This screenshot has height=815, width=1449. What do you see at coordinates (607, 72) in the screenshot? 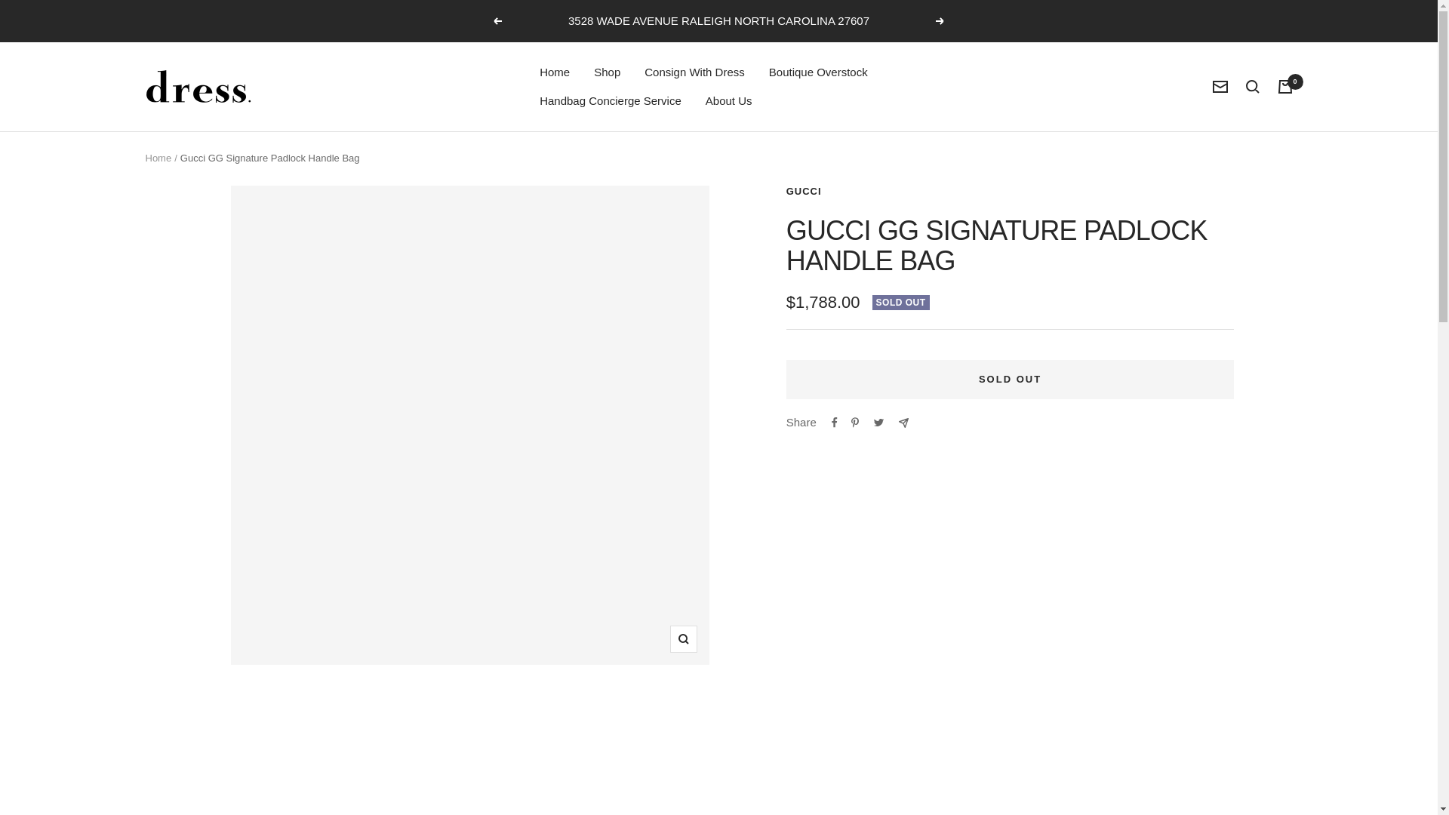
I see `Shop` at bounding box center [607, 72].